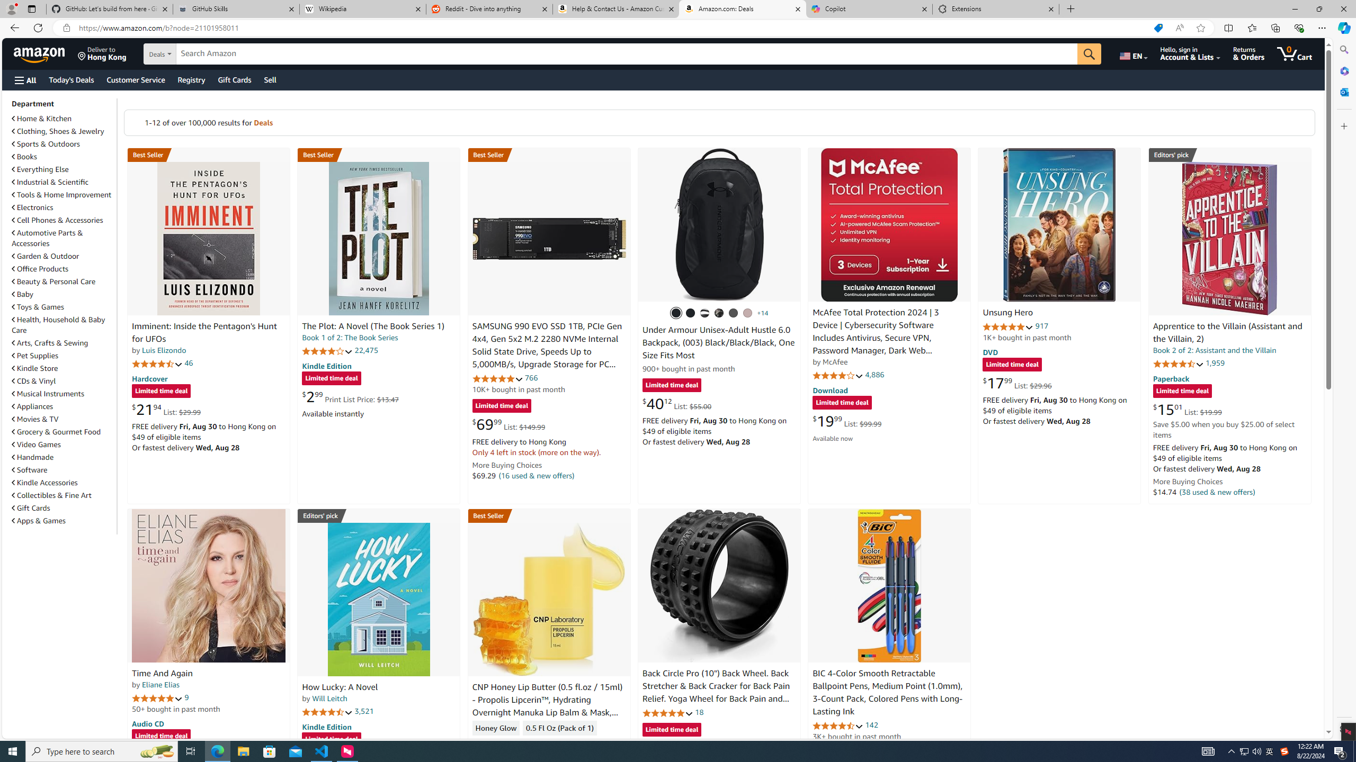 This screenshot has width=1356, height=762. Describe the element at coordinates (44, 483) in the screenshot. I see `Kindle Accessories` at that location.